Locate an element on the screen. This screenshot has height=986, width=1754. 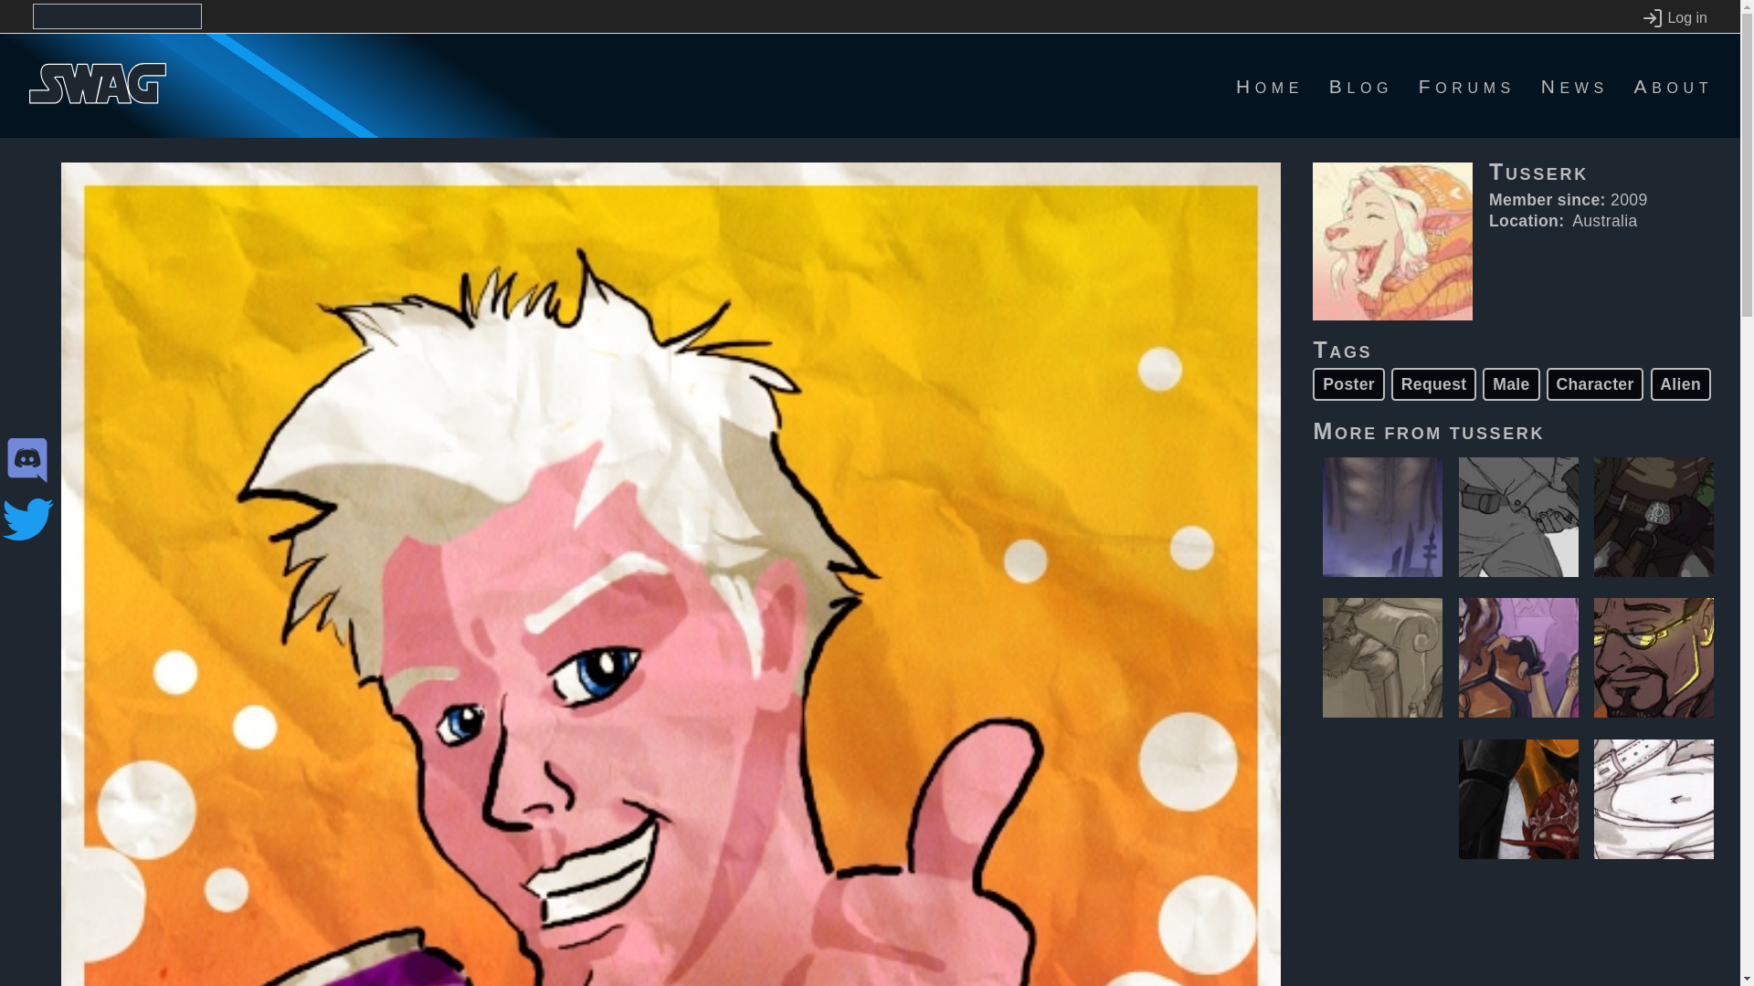
Enter the terms you wish to search for. is located at coordinates (117, 16).